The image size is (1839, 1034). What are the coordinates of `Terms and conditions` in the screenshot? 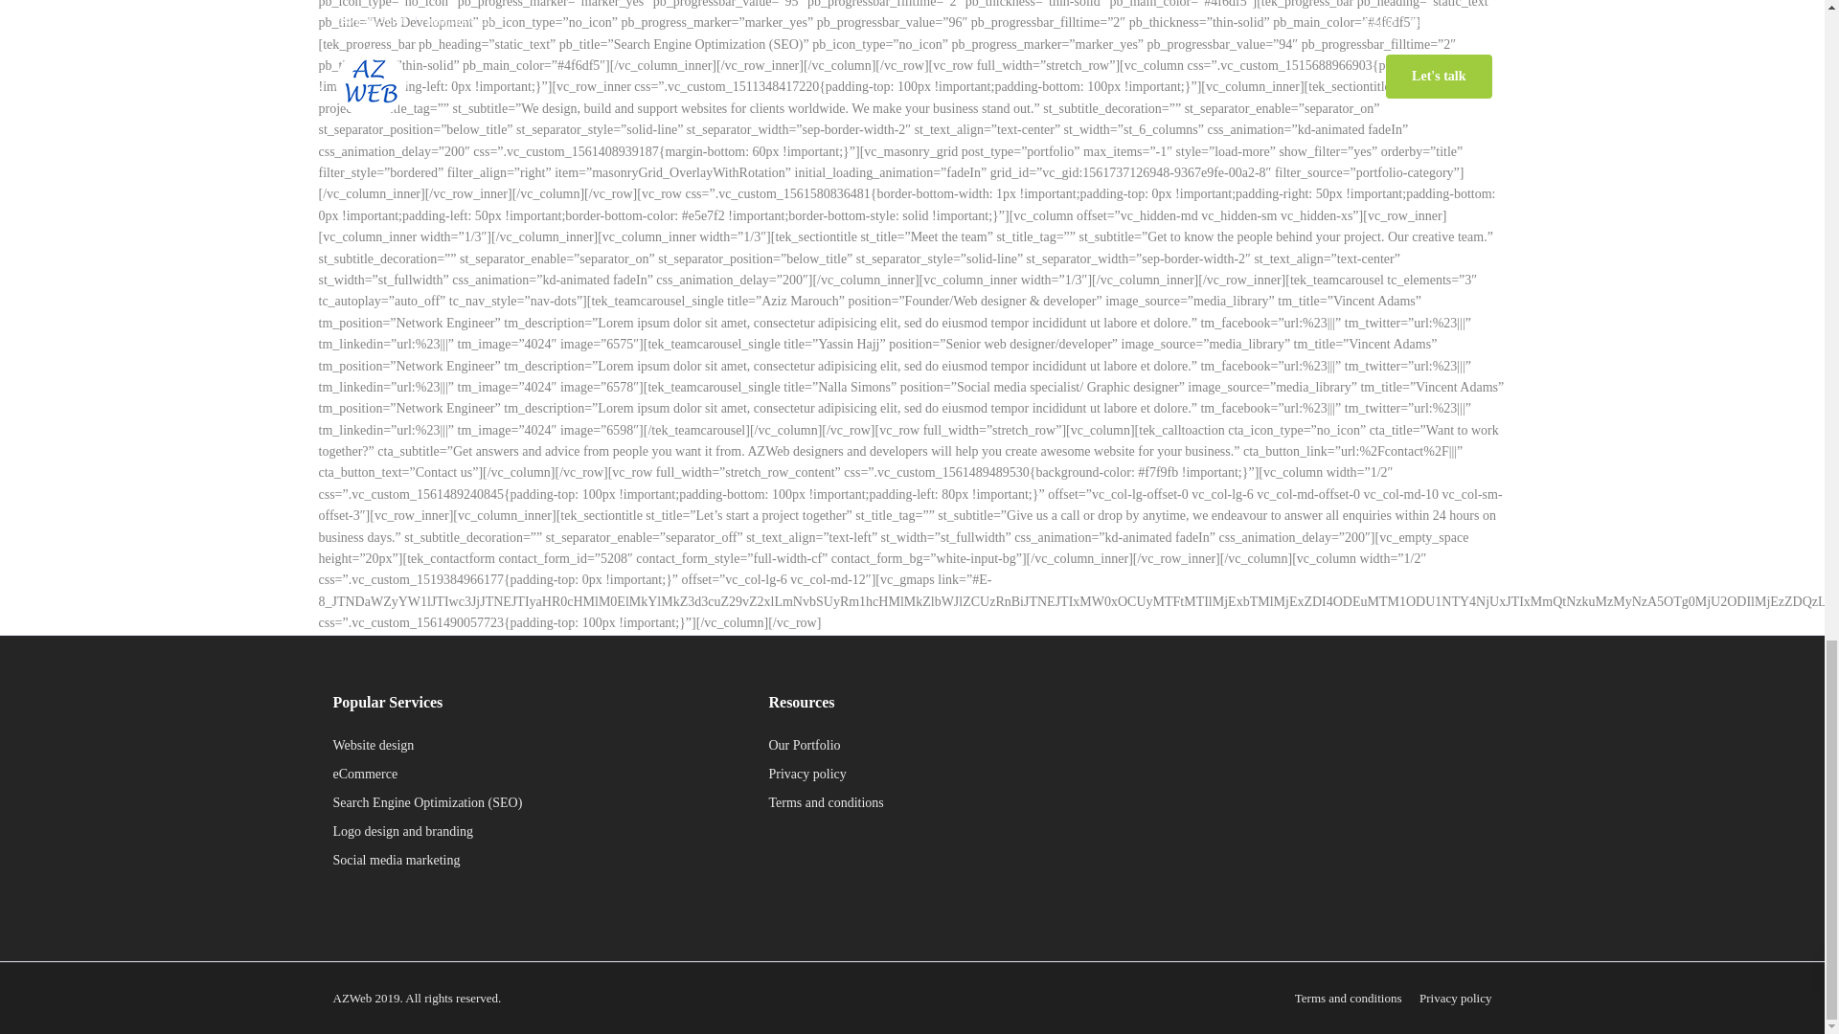 It's located at (1348, 998).